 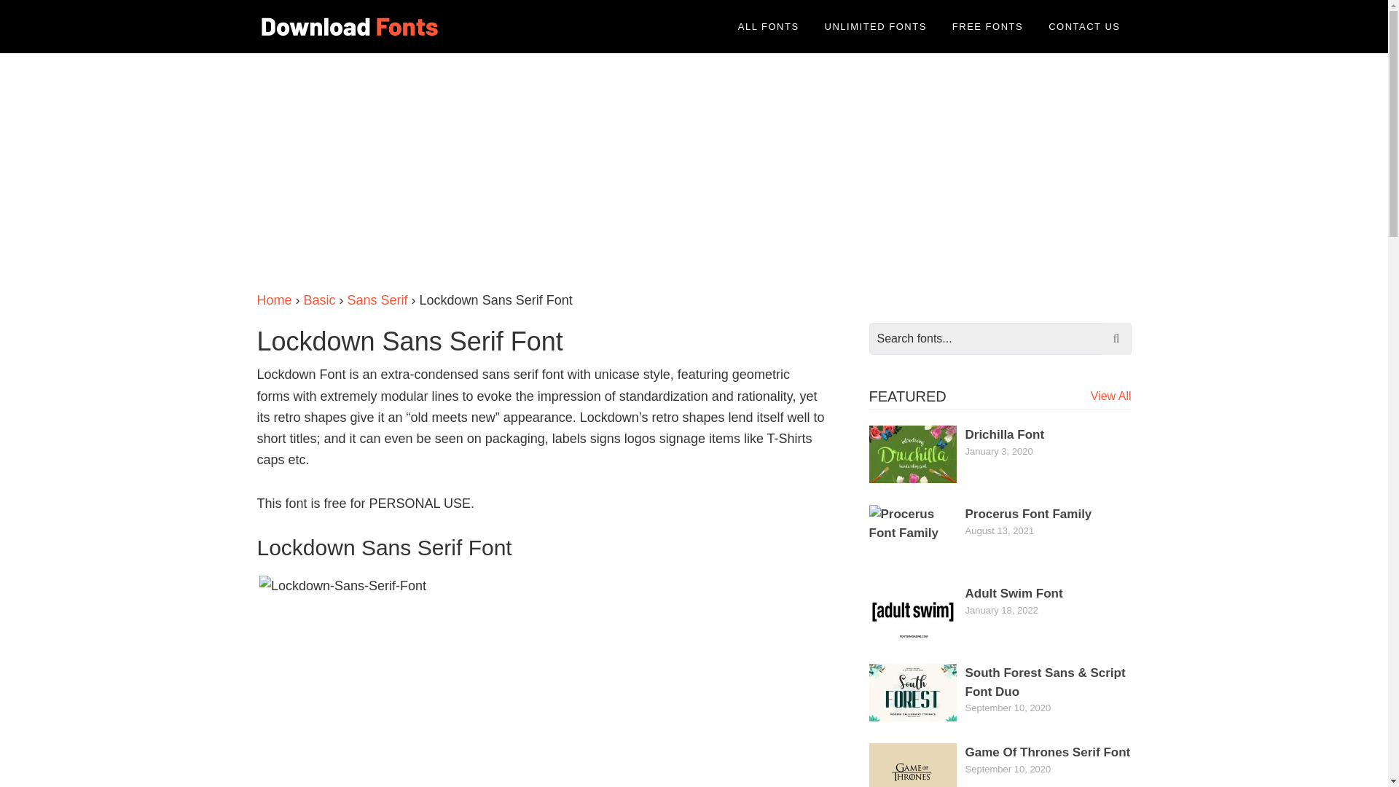 I want to click on ALL FONTS, so click(x=768, y=26).